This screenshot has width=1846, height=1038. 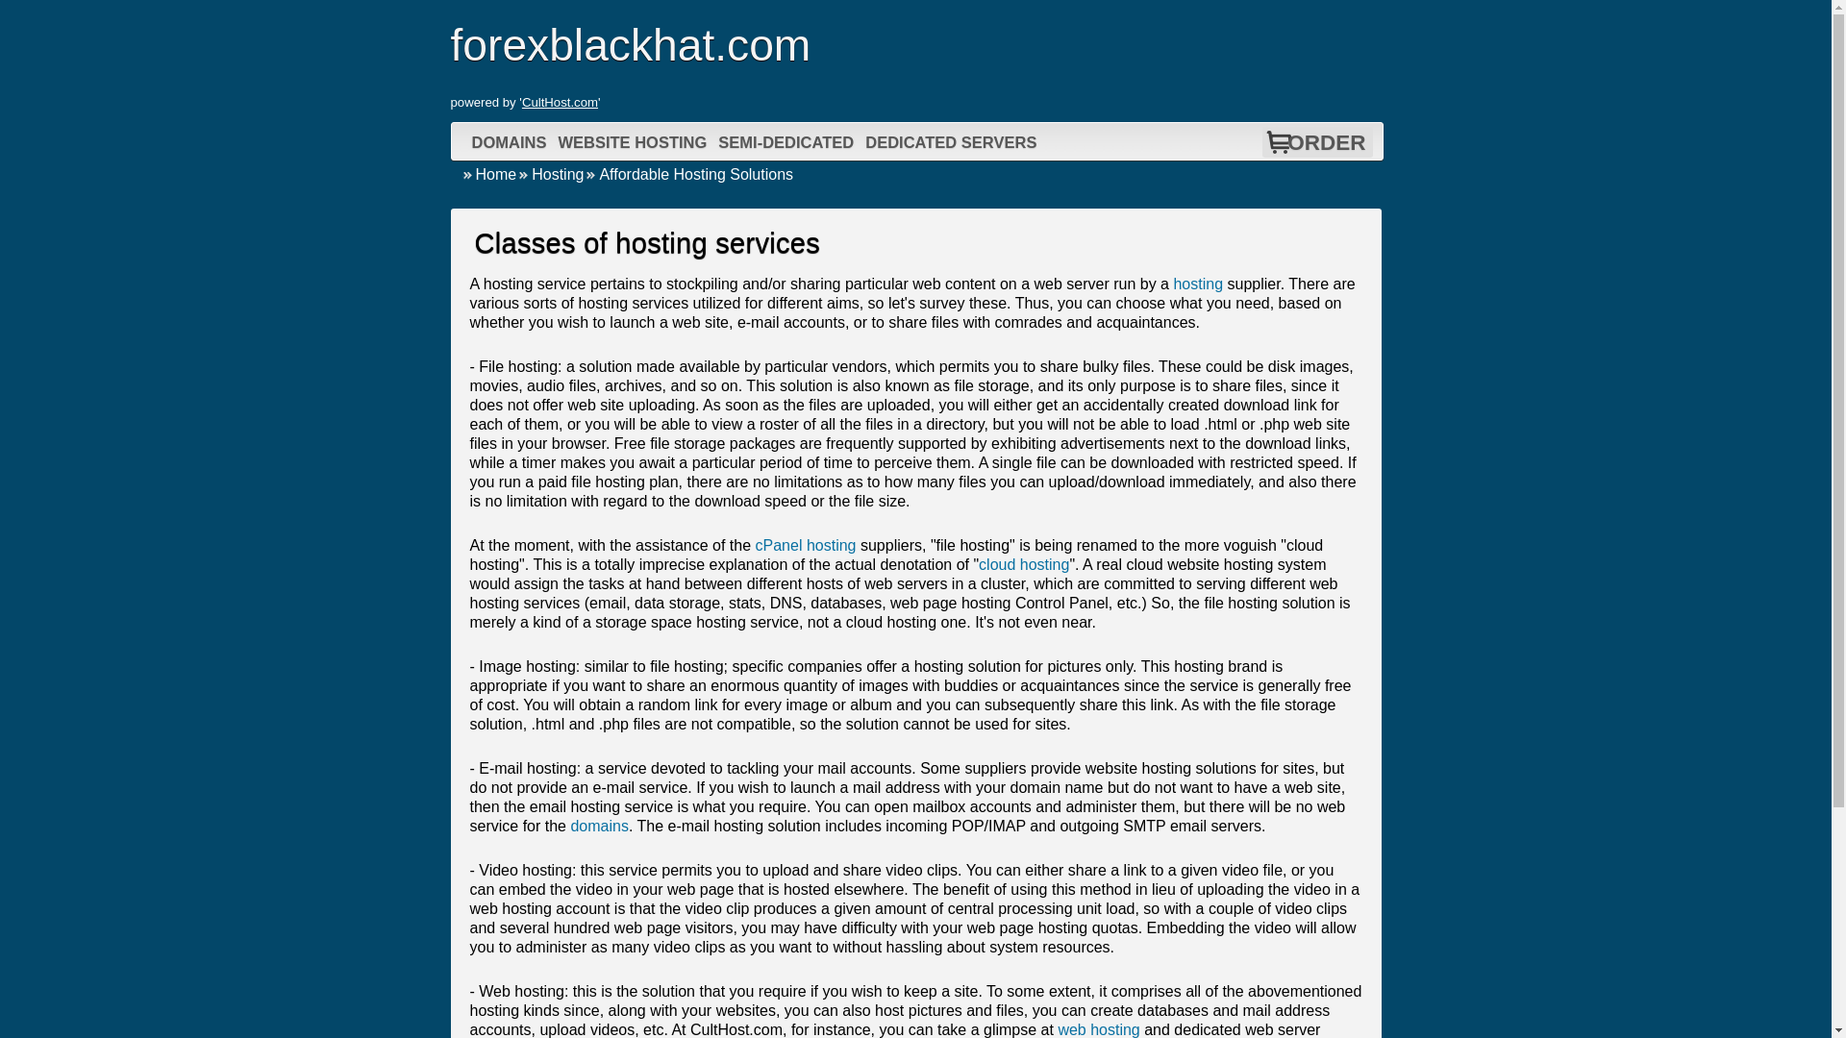 I want to click on DEDICATED SERVERS, so click(x=950, y=142).